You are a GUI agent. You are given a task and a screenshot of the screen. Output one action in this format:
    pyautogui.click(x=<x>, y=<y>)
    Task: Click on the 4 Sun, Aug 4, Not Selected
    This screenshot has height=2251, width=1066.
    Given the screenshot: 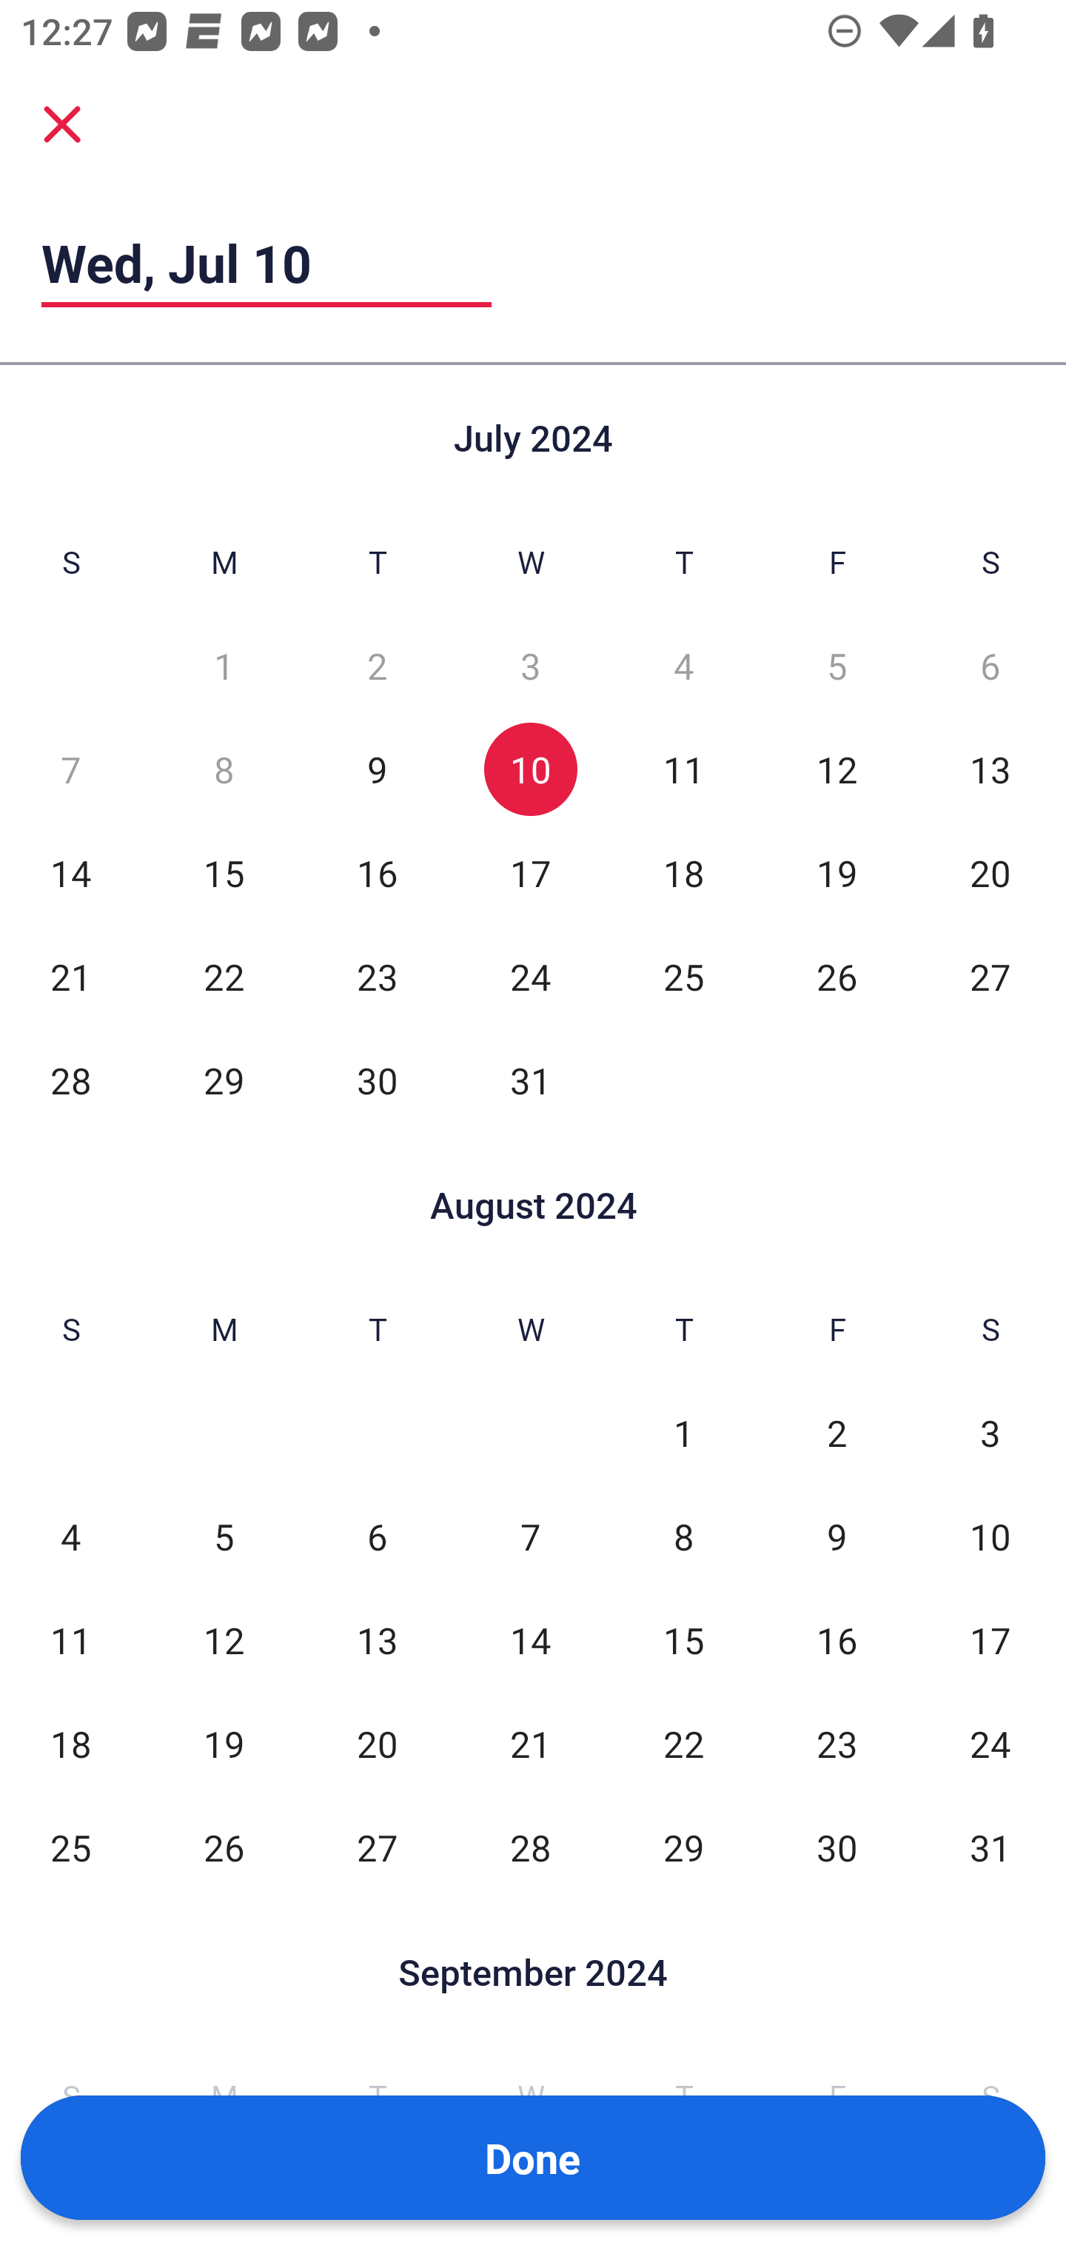 What is the action you would take?
    pyautogui.click(x=70, y=1537)
    